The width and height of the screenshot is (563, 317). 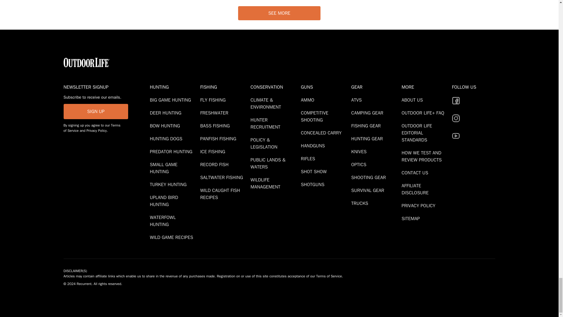 What do you see at coordinates (171, 100) in the screenshot?
I see `Big Game Hunting` at bounding box center [171, 100].